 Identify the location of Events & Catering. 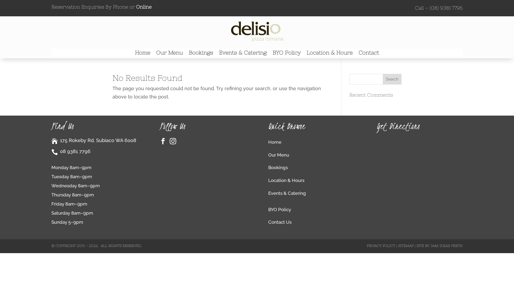
(287, 193).